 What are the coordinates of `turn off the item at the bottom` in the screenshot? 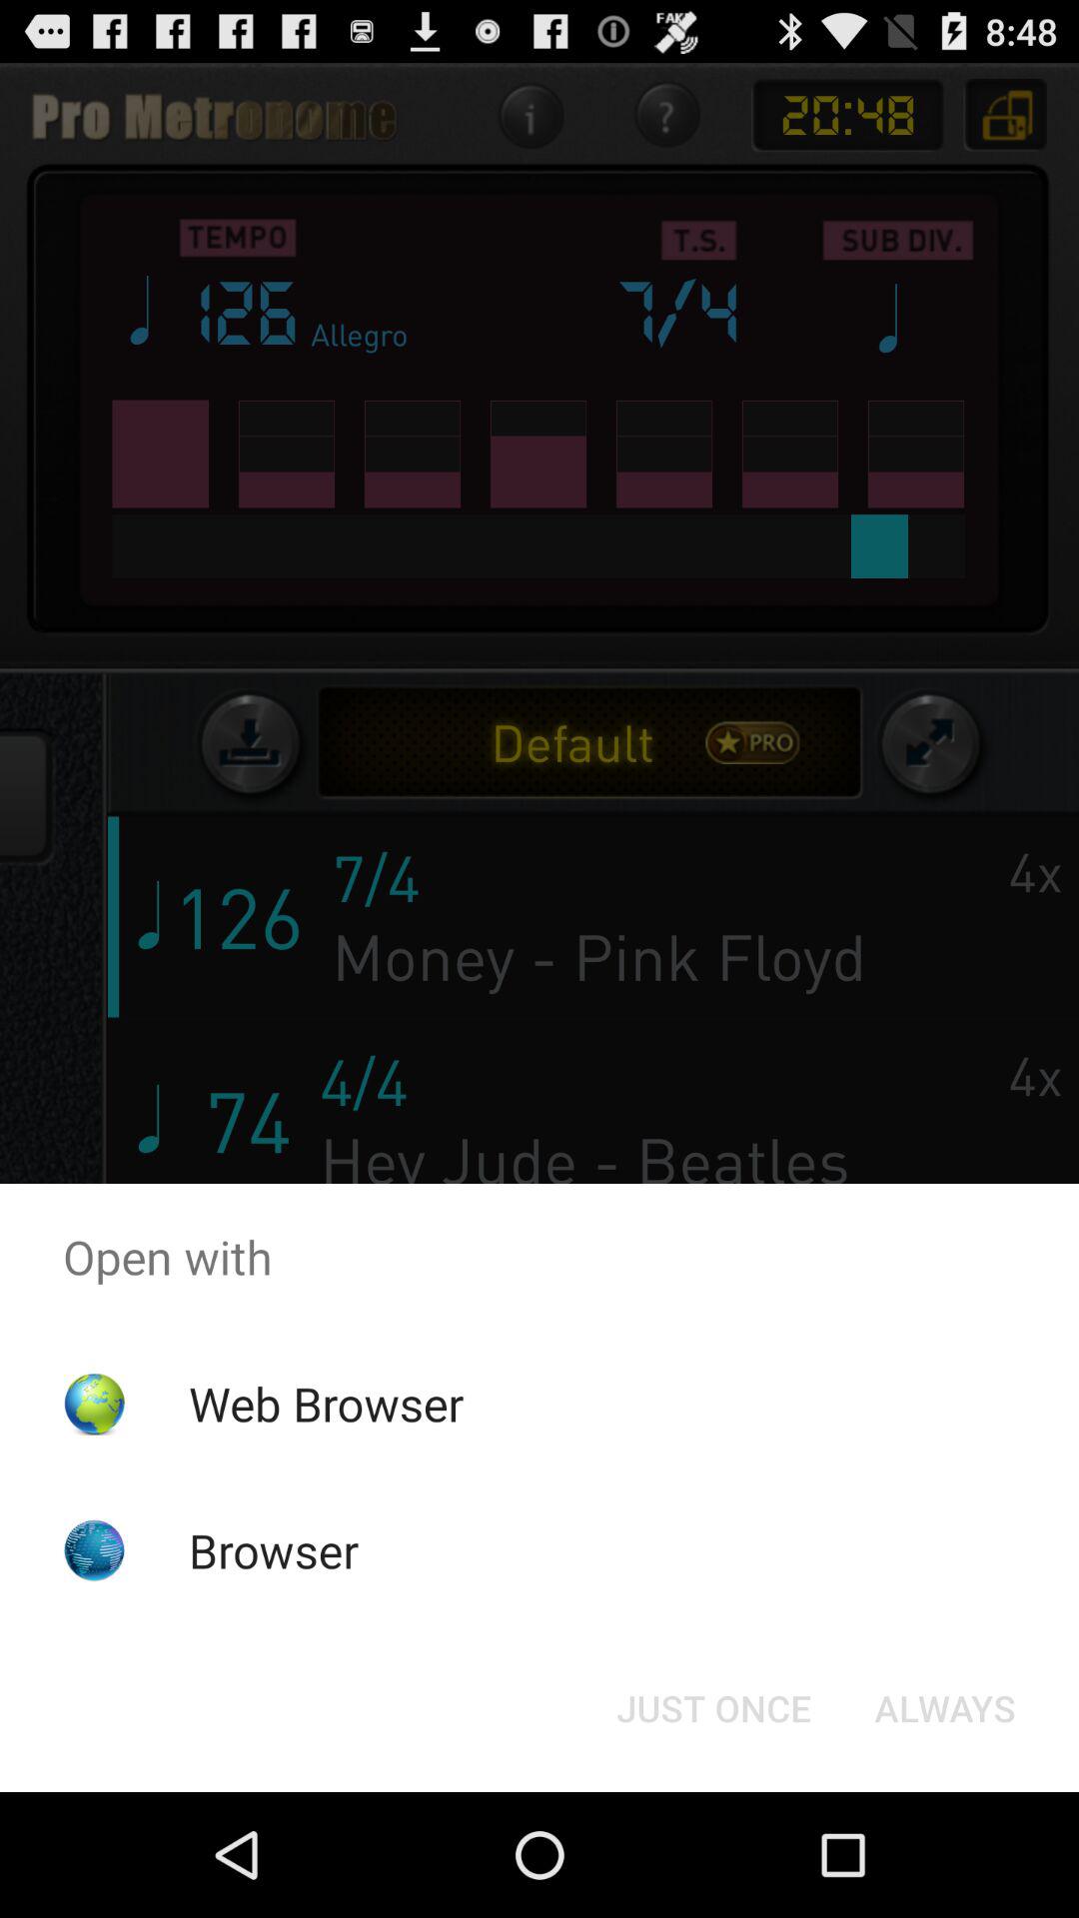 It's located at (713, 1708).